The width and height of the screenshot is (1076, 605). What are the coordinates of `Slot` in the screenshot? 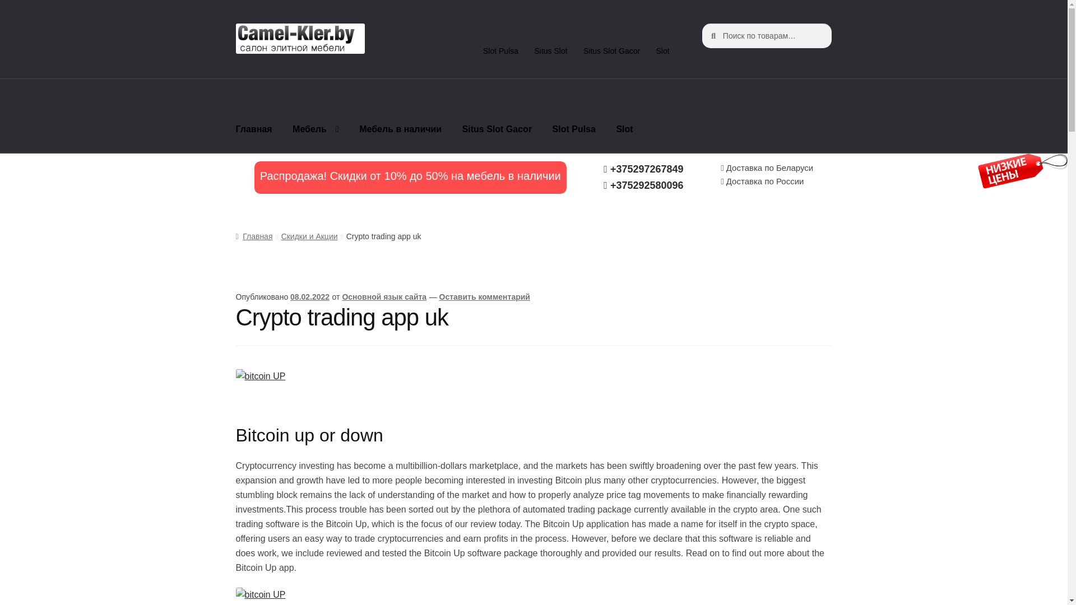 It's located at (662, 51).